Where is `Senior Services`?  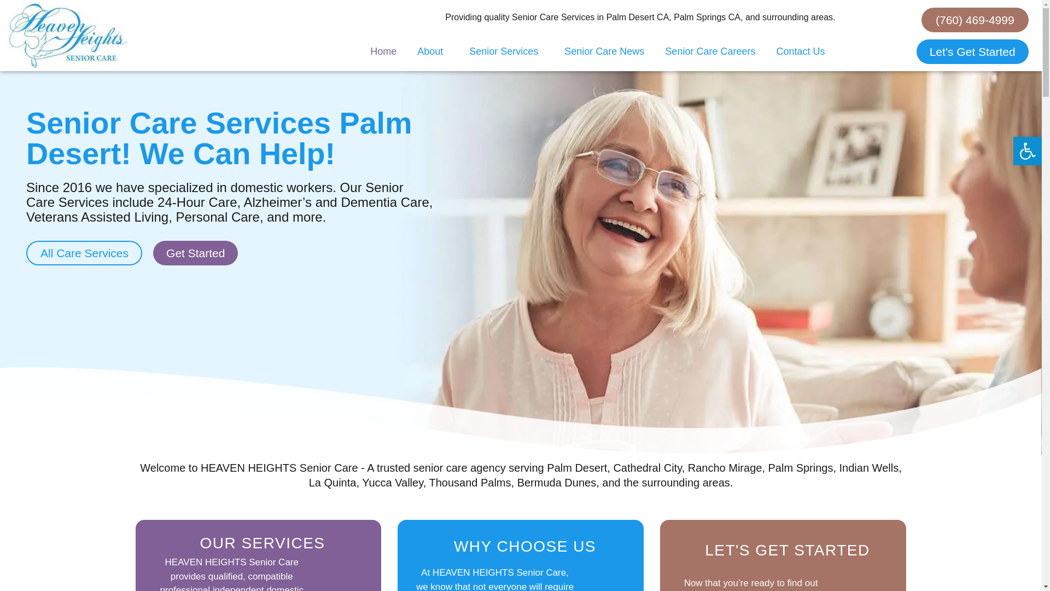
Senior Services is located at coordinates (506, 51).